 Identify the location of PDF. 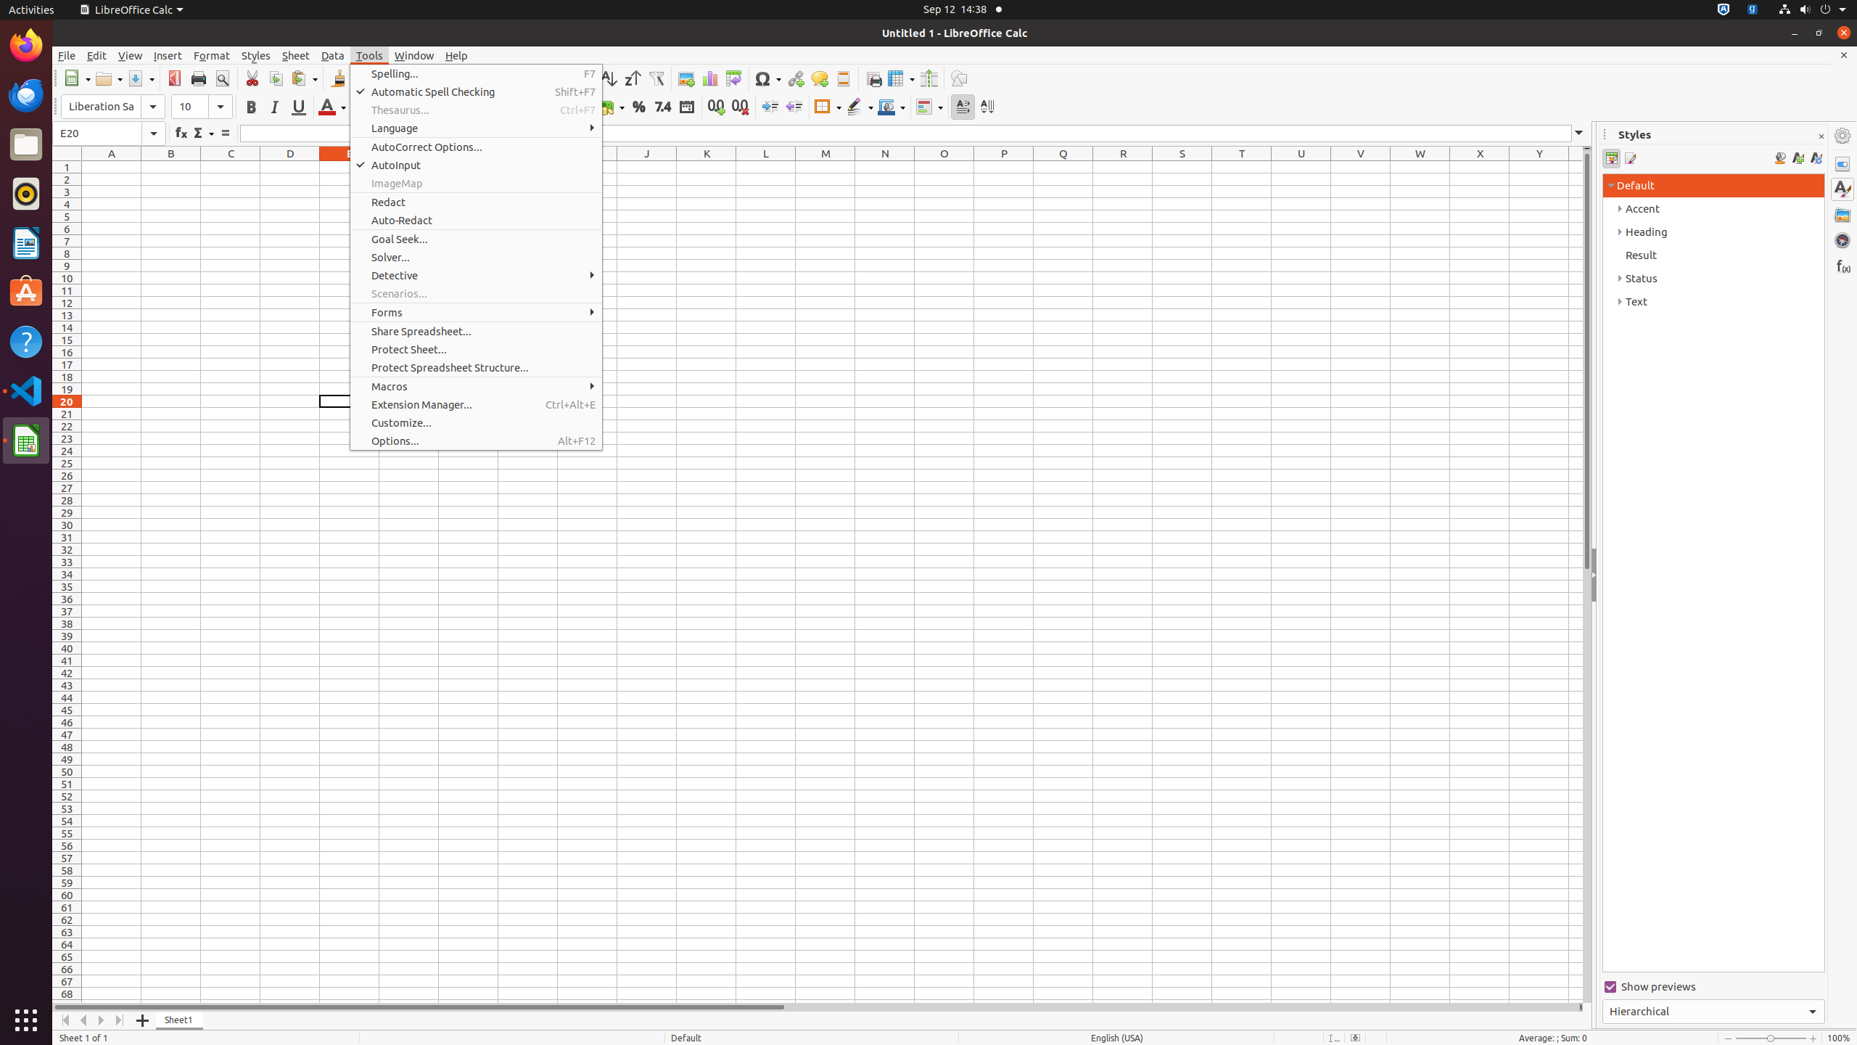
(174, 78).